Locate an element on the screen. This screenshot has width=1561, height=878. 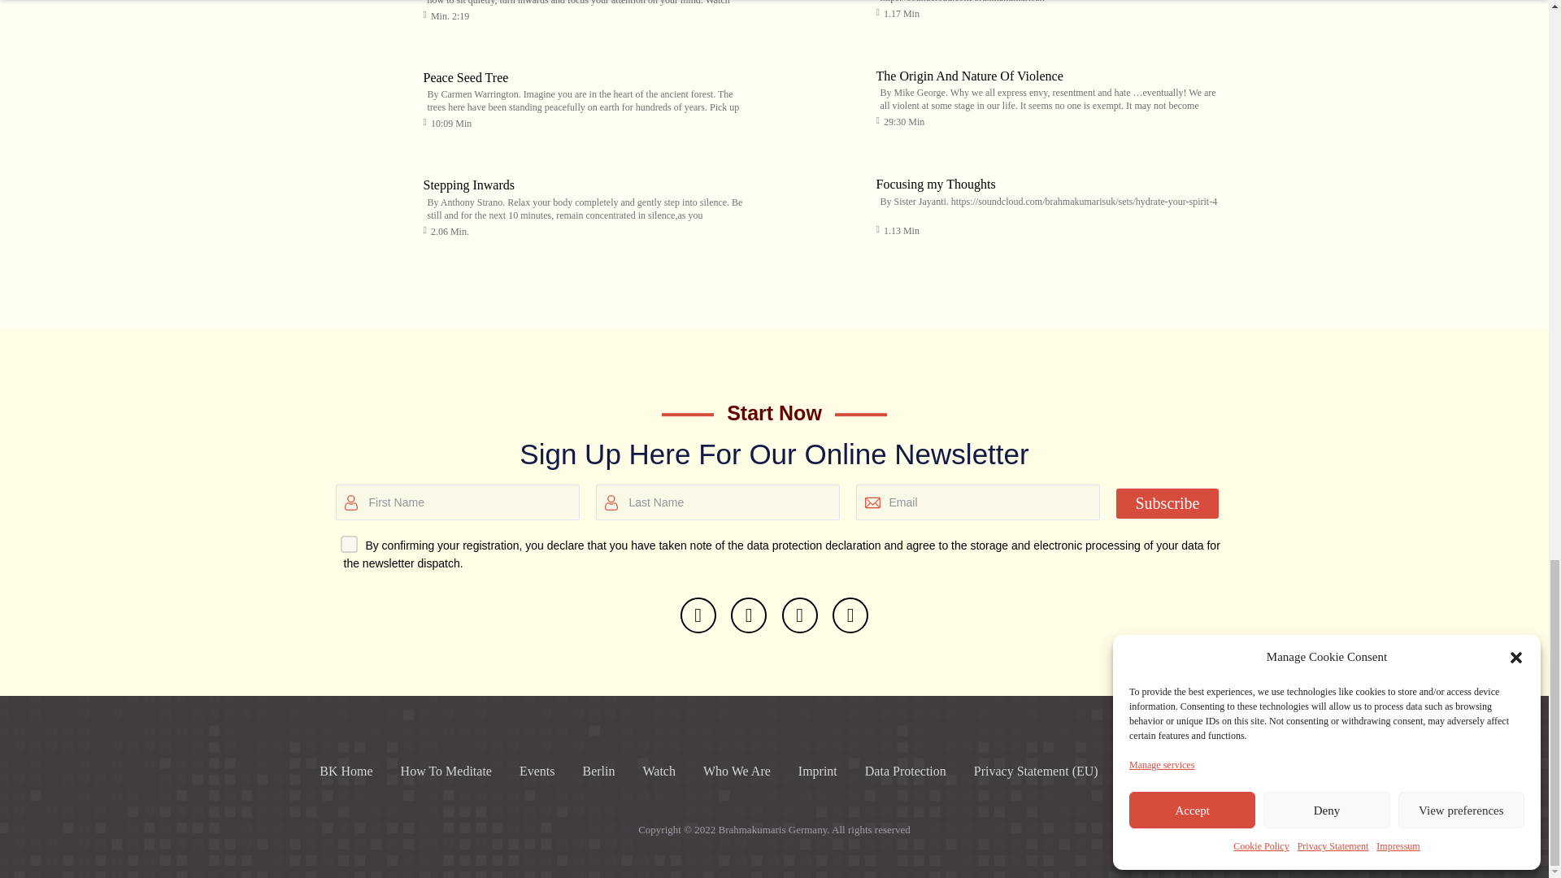
Focusing my Thoughts is located at coordinates (822, 202).